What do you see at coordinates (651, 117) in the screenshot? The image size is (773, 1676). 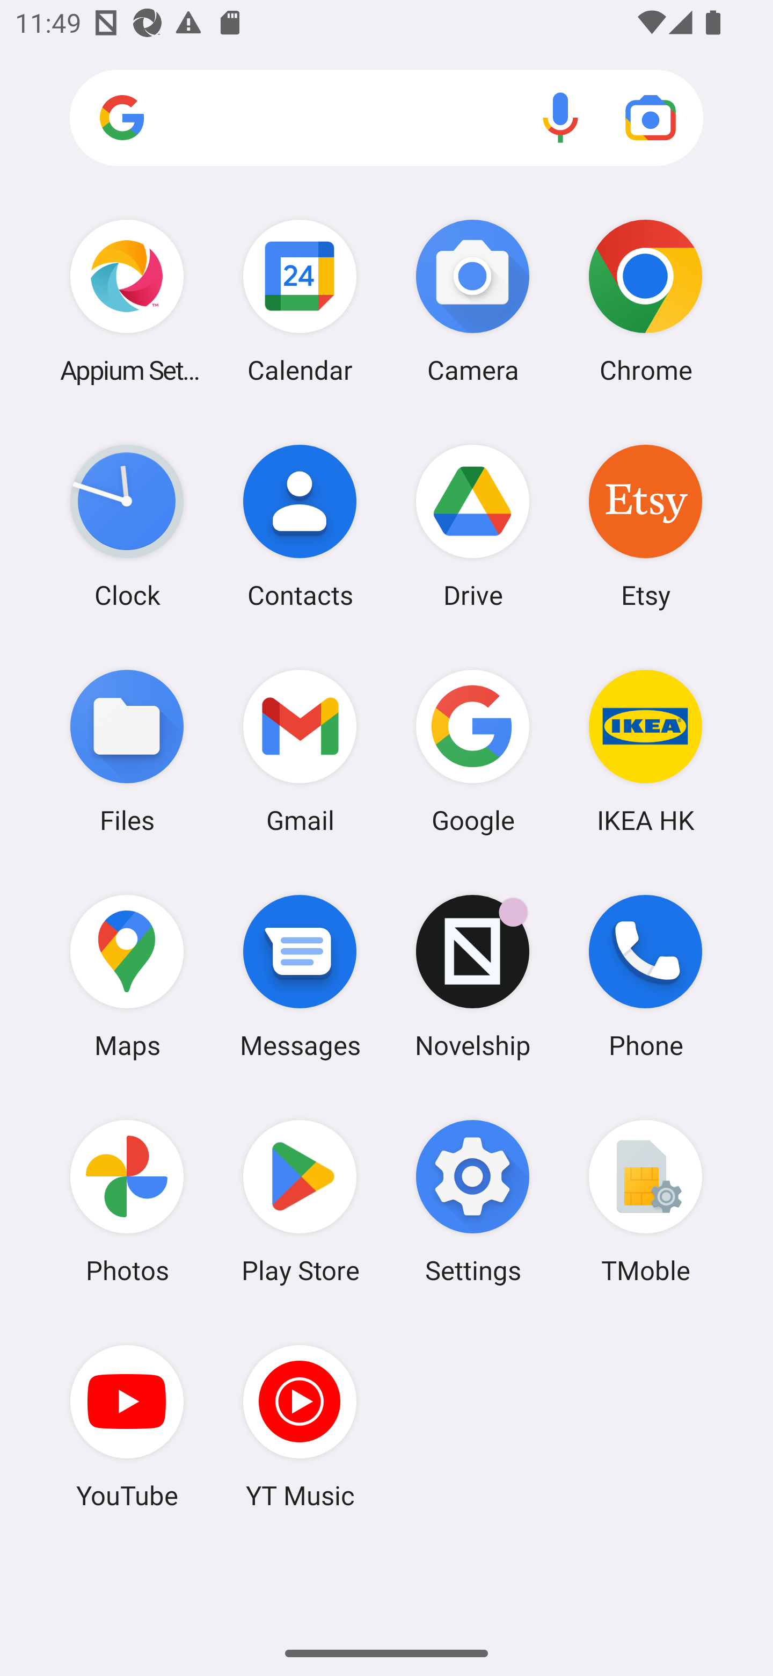 I see `Google Lens` at bounding box center [651, 117].